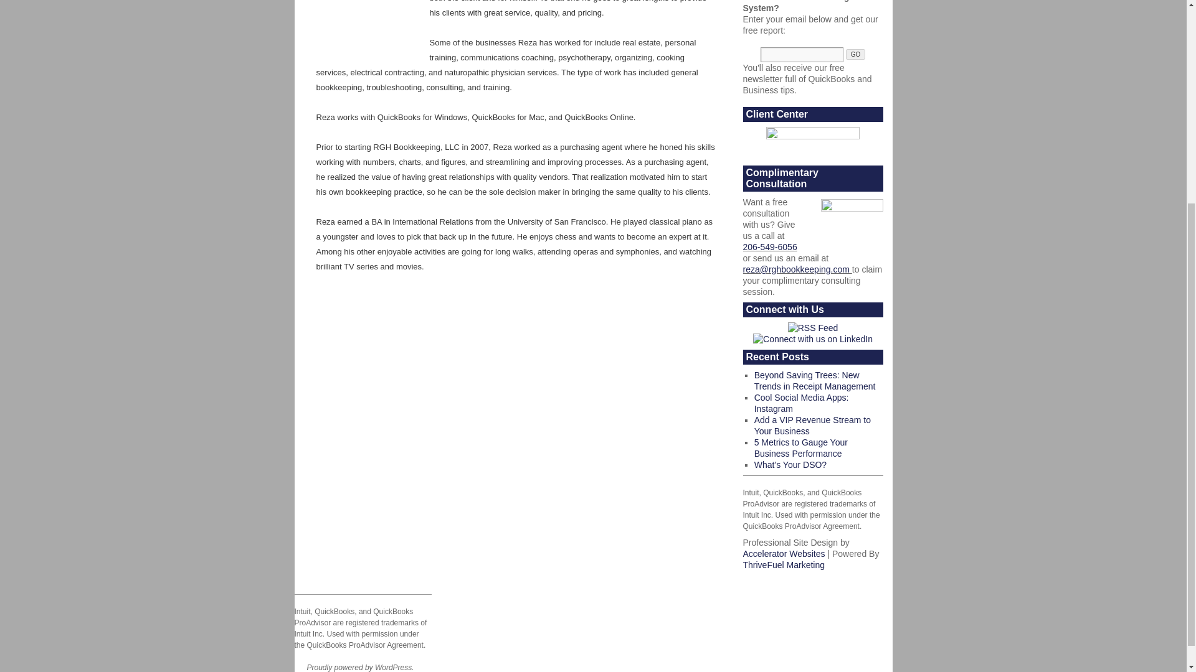 This screenshot has height=672, width=1196. I want to click on GO, so click(856, 54).